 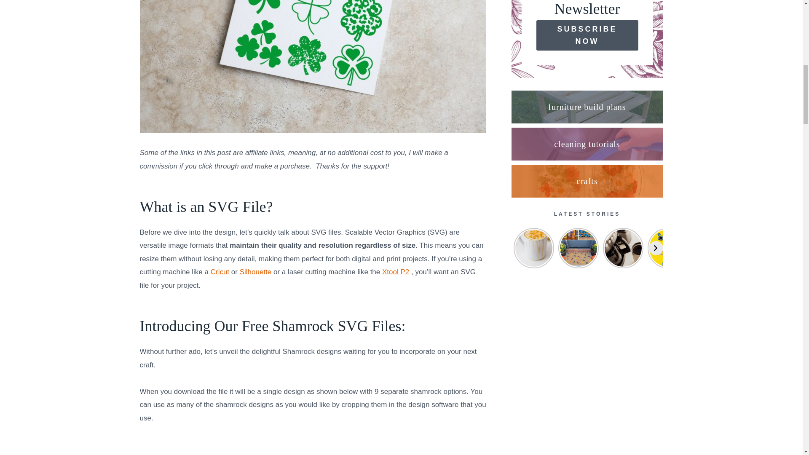 What do you see at coordinates (220, 272) in the screenshot?
I see `Cricut` at bounding box center [220, 272].